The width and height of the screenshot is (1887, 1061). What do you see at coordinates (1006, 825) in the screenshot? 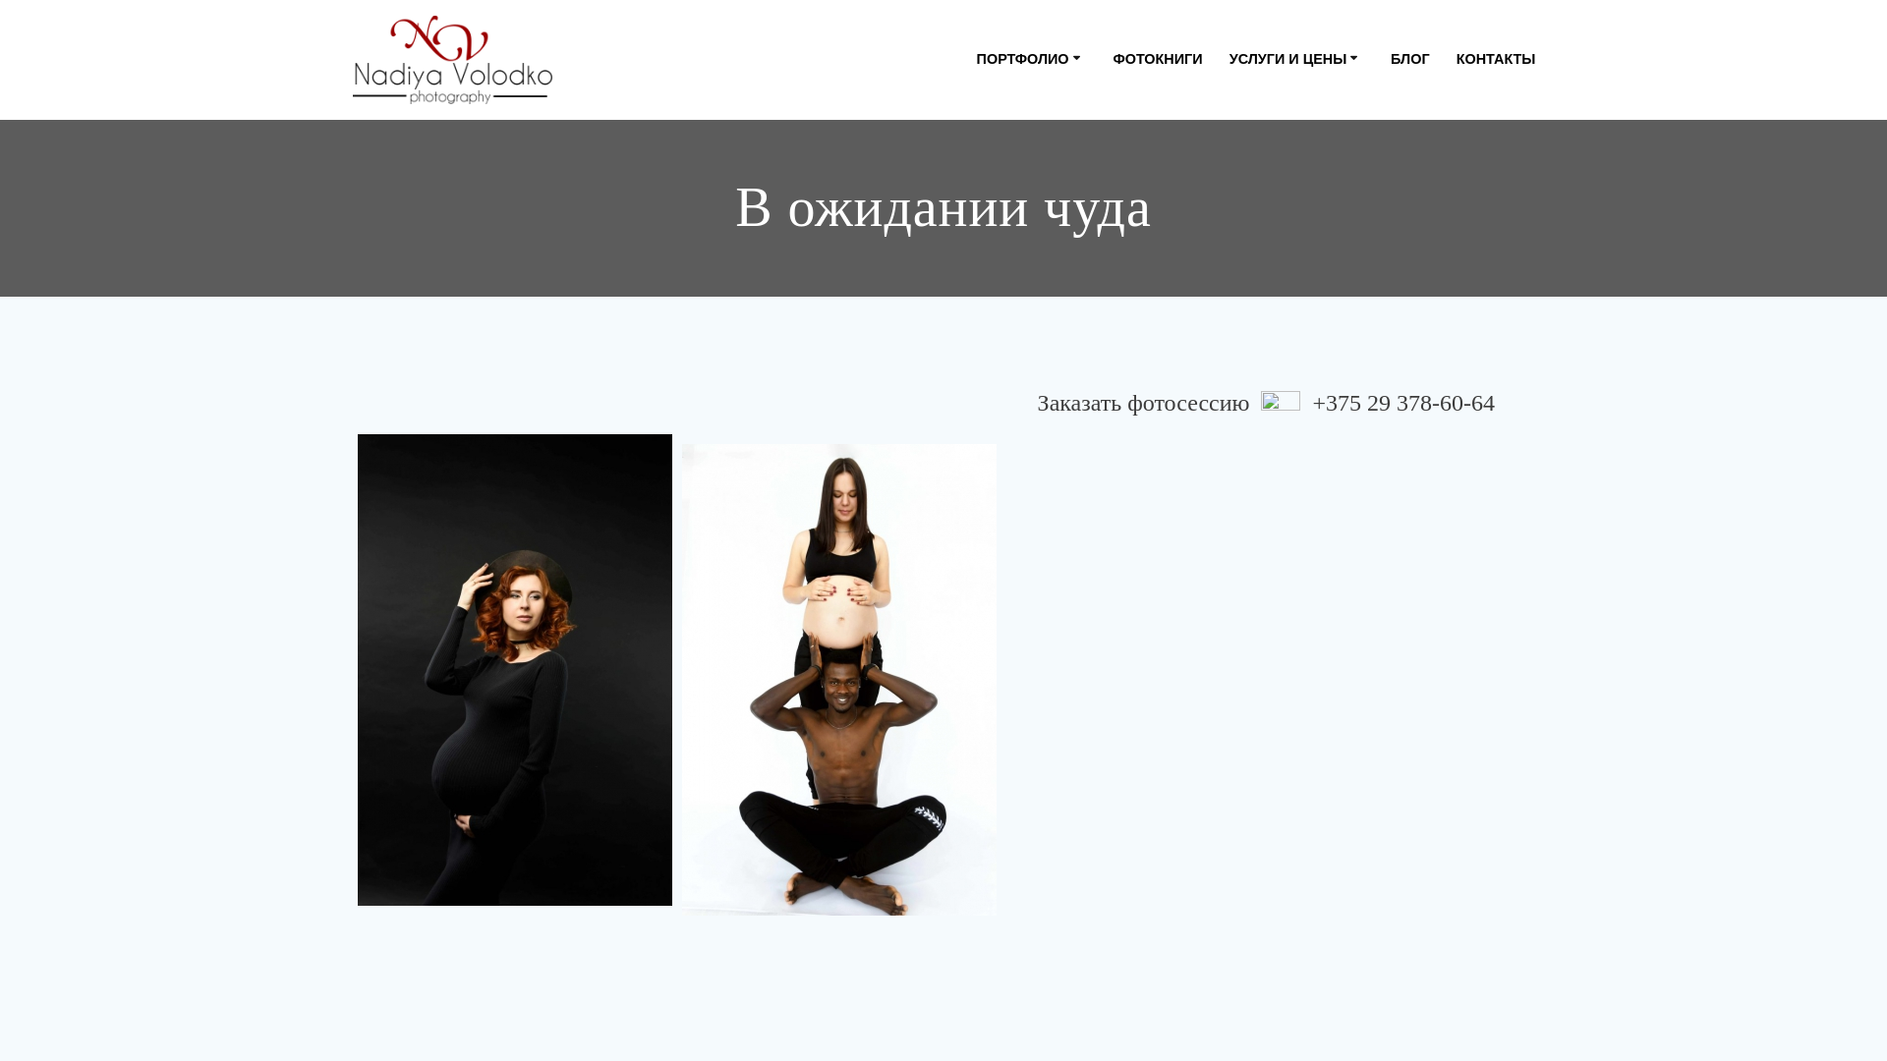
I see `22.01.20-33` at bounding box center [1006, 825].